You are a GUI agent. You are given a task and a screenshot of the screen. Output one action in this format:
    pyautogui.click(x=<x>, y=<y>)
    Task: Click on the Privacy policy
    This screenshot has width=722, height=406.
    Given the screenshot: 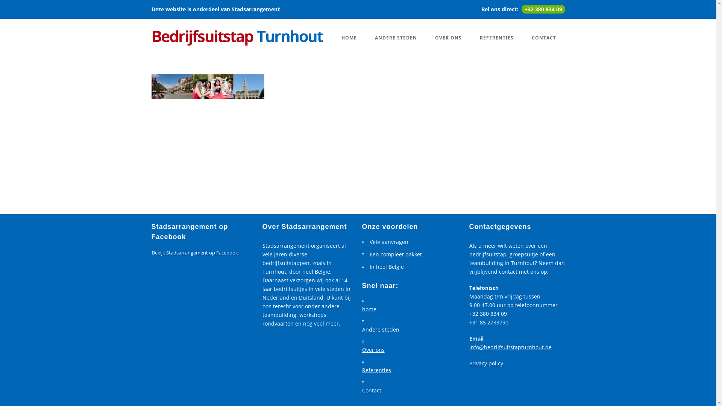 What is the action you would take?
    pyautogui.click(x=486, y=363)
    